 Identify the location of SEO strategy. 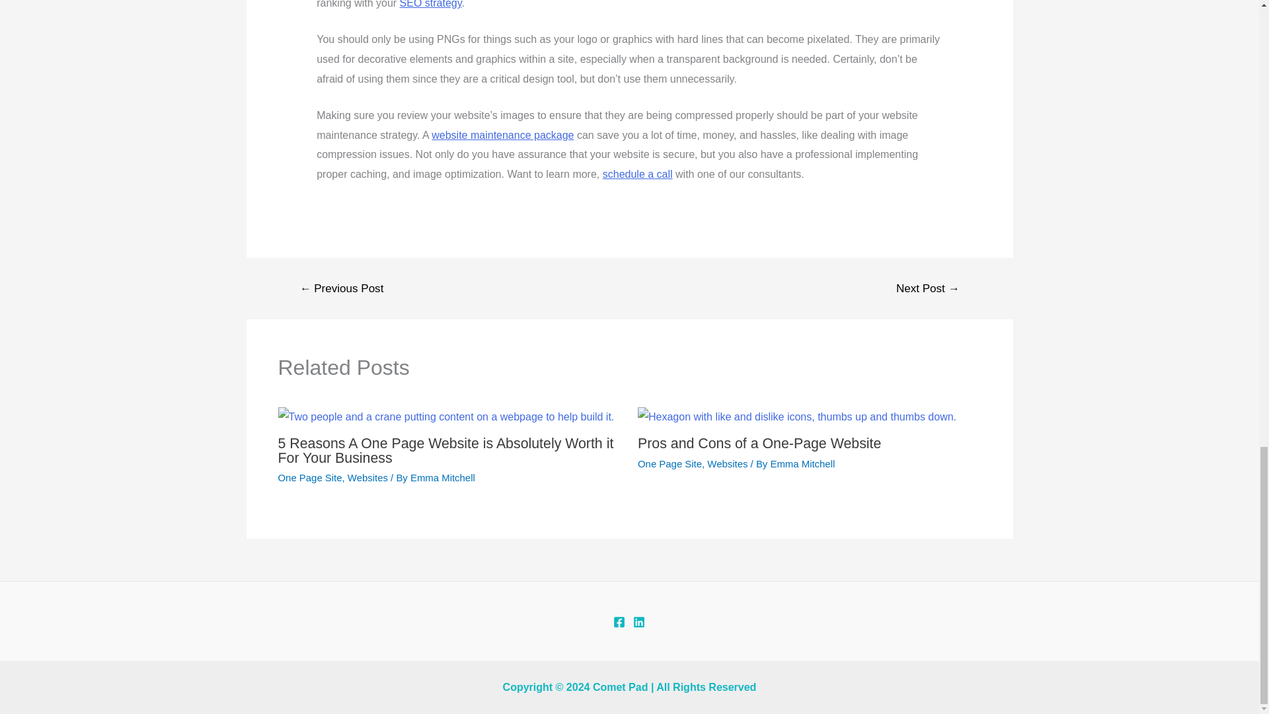
(430, 4).